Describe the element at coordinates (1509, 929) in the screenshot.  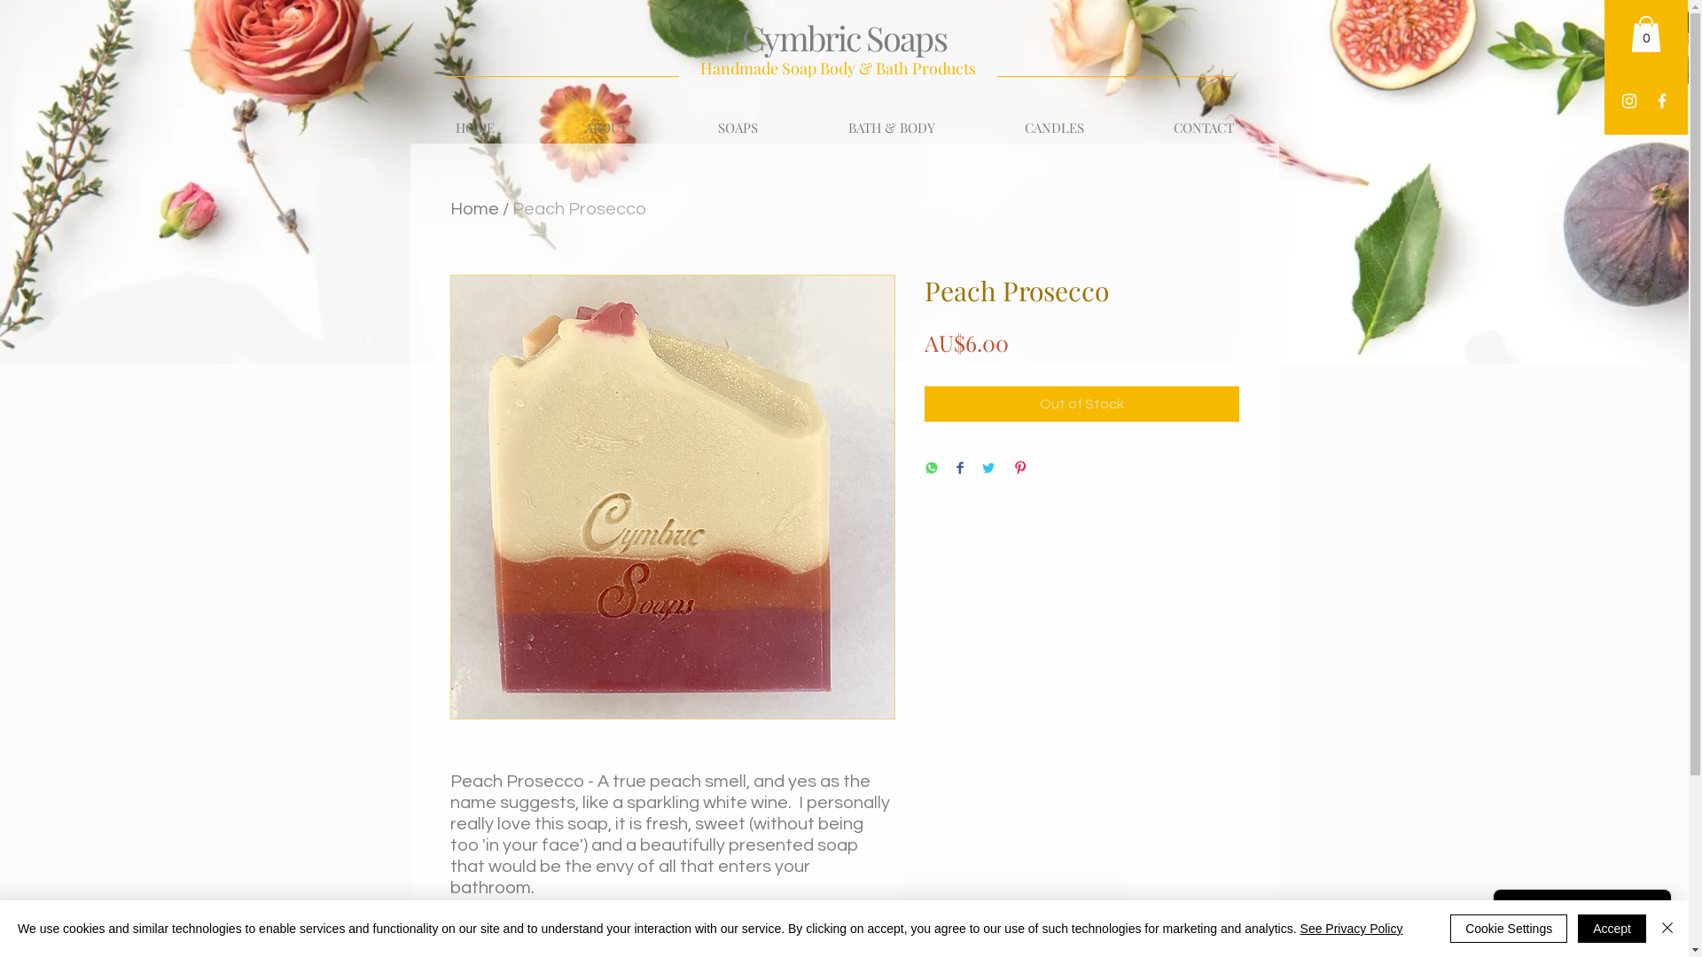
I see `Cookie Settings` at that location.